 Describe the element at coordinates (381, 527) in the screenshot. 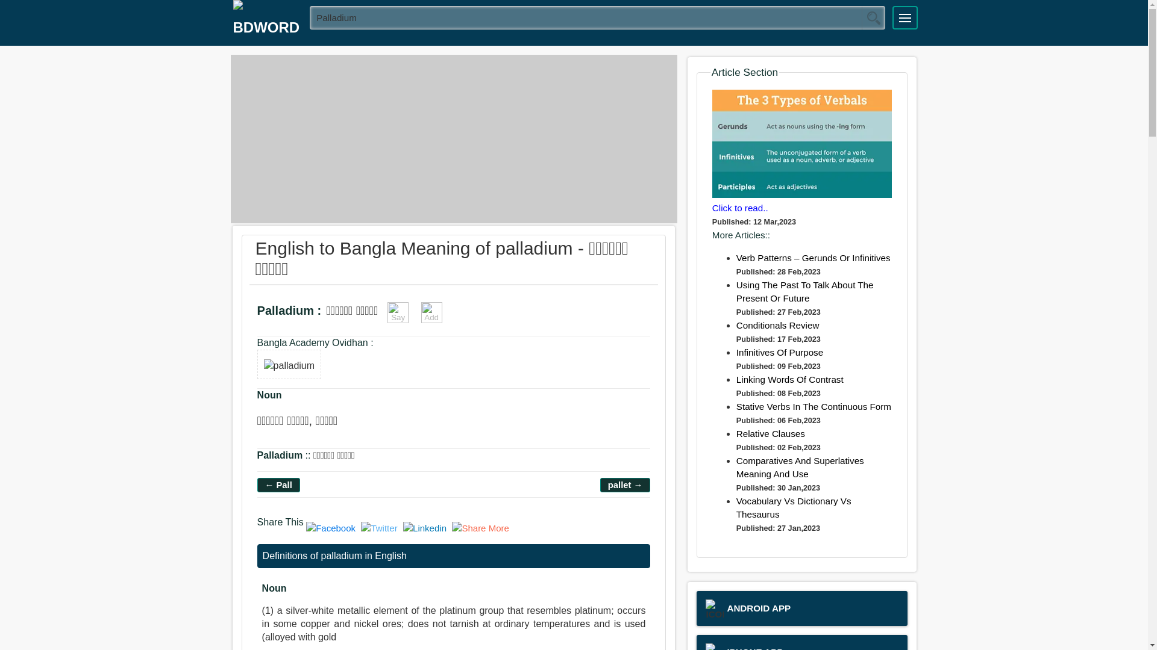

I see `Twitter` at that location.